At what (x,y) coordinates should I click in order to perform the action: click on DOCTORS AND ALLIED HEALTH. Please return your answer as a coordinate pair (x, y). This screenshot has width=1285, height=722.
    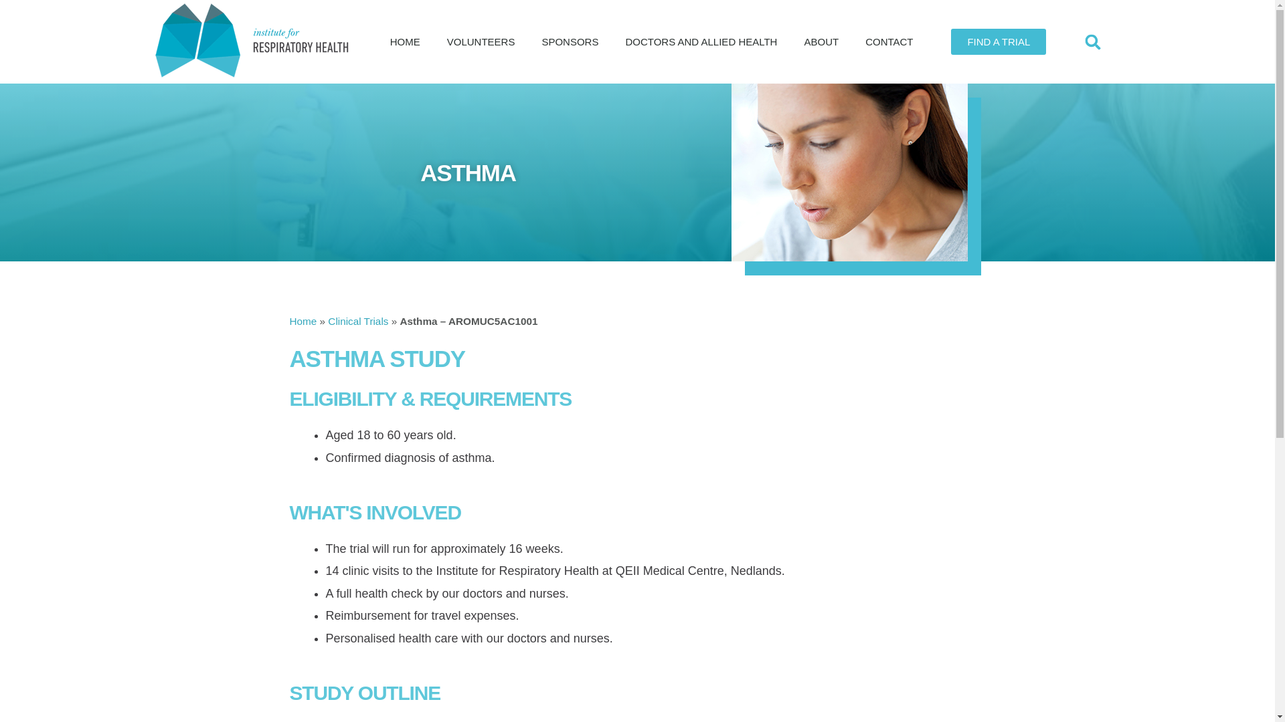
    Looking at the image, I should click on (700, 41).